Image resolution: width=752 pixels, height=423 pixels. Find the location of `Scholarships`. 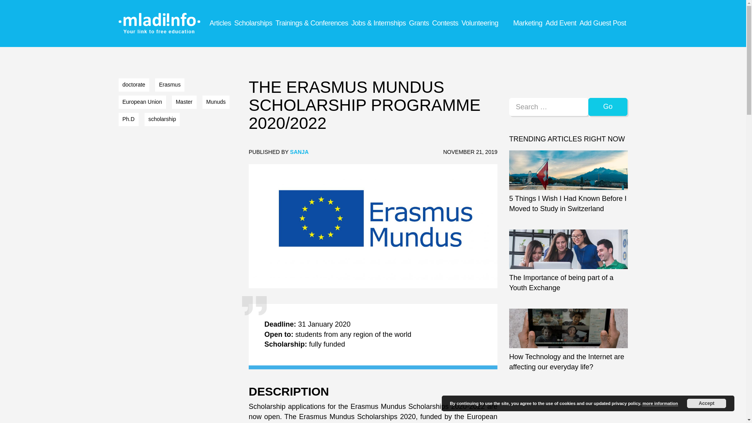

Scholarships is located at coordinates (253, 23).